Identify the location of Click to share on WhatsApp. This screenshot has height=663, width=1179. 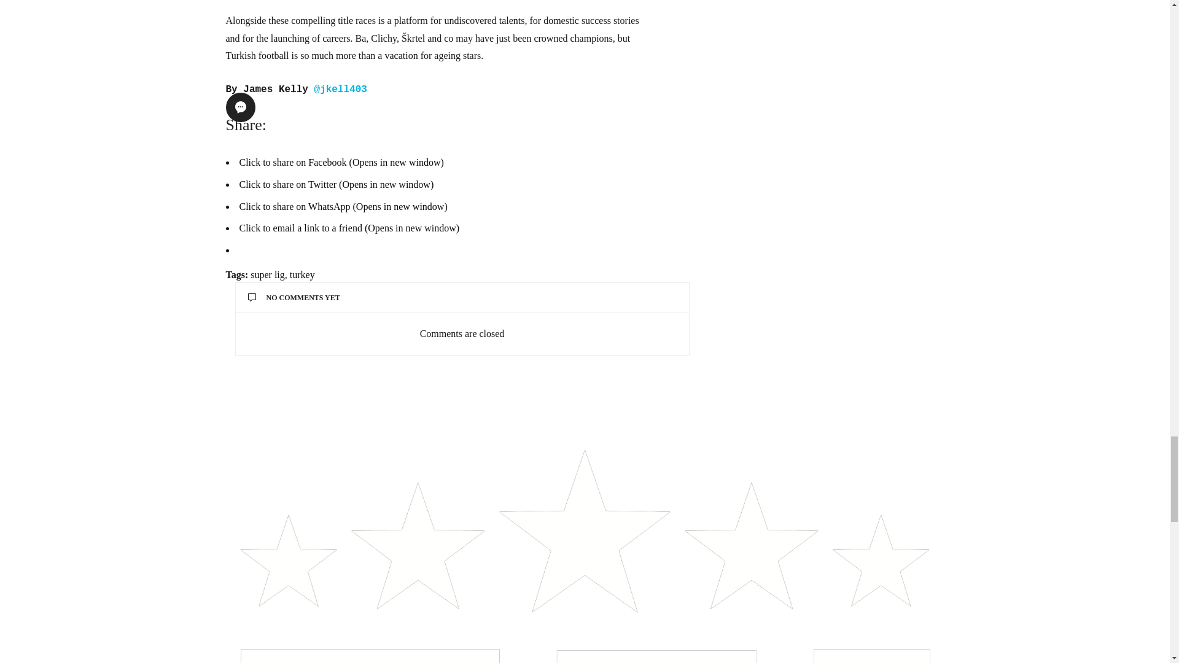
(343, 206).